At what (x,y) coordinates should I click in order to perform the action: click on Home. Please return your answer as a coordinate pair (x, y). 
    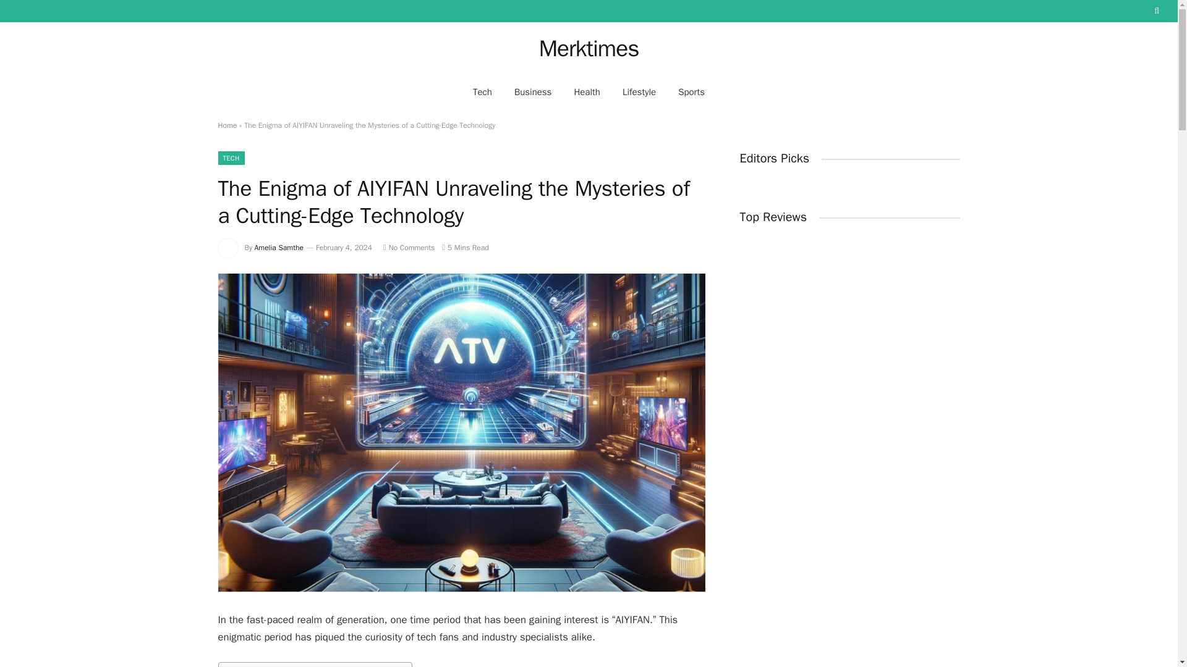
    Looking at the image, I should click on (226, 125).